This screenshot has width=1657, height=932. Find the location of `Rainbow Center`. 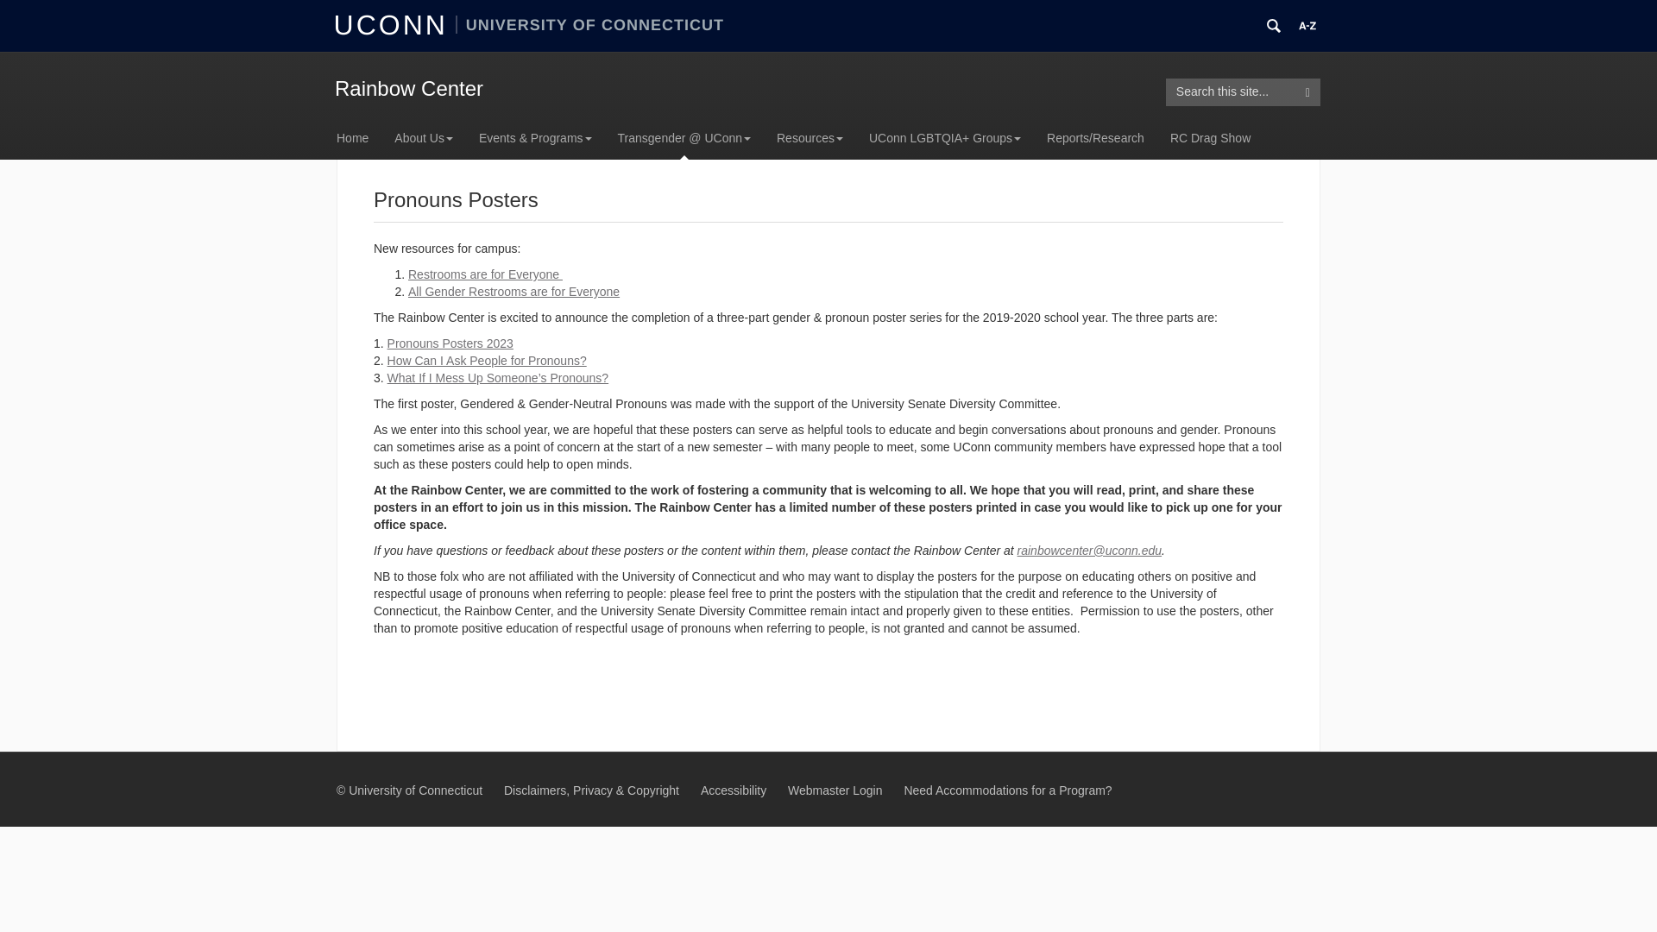

Rainbow Center is located at coordinates (409, 88).